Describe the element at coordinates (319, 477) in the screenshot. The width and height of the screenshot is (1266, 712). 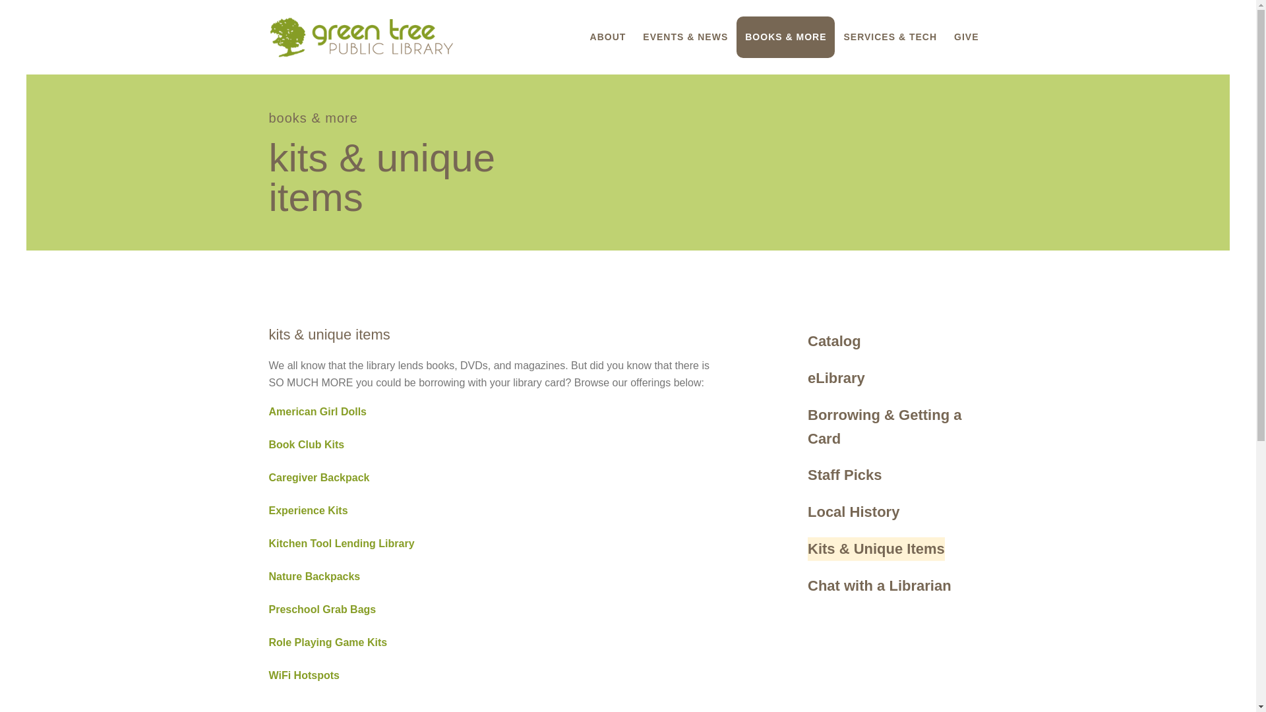
I see `Caregiver Backpack` at that location.